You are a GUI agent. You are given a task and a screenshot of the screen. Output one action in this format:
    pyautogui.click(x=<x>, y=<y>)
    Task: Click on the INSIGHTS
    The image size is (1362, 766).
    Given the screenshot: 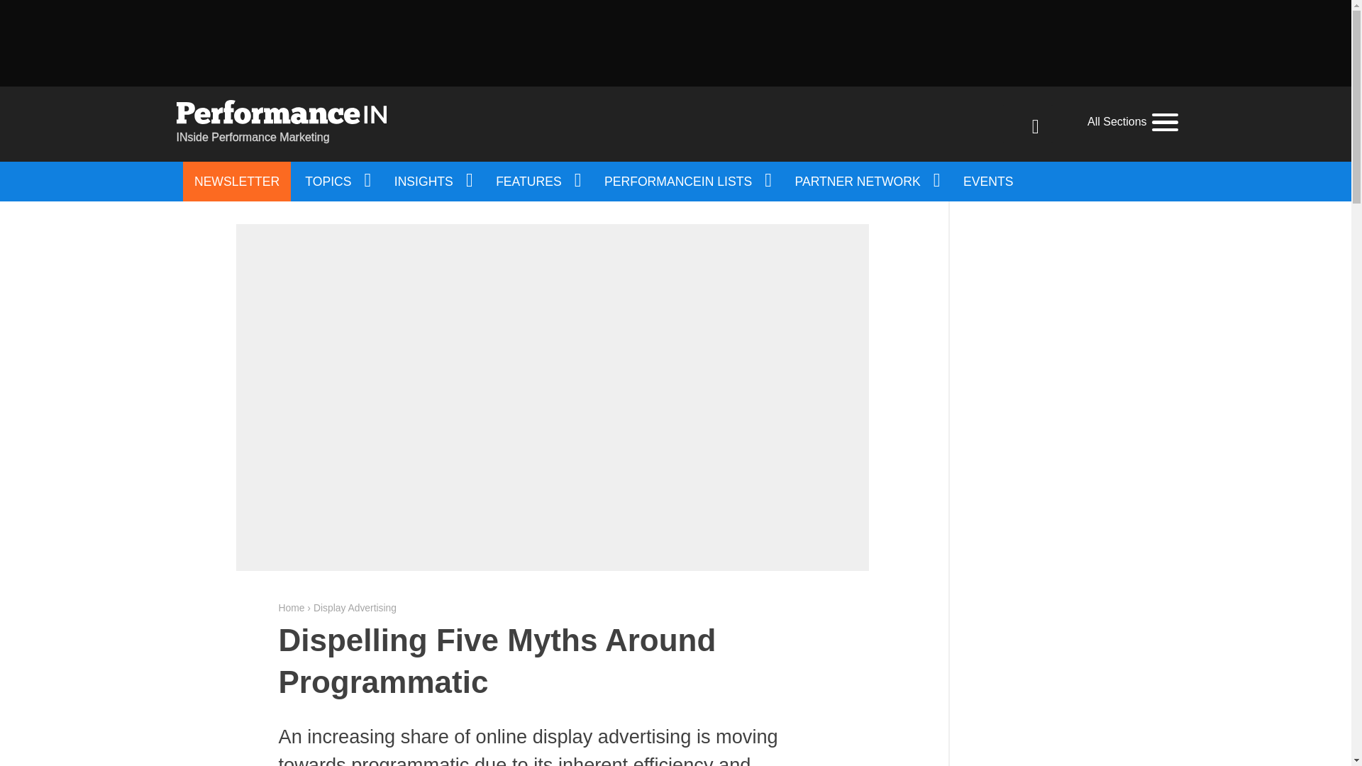 What is the action you would take?
    pyautogui.click(x=432, y=182)
    